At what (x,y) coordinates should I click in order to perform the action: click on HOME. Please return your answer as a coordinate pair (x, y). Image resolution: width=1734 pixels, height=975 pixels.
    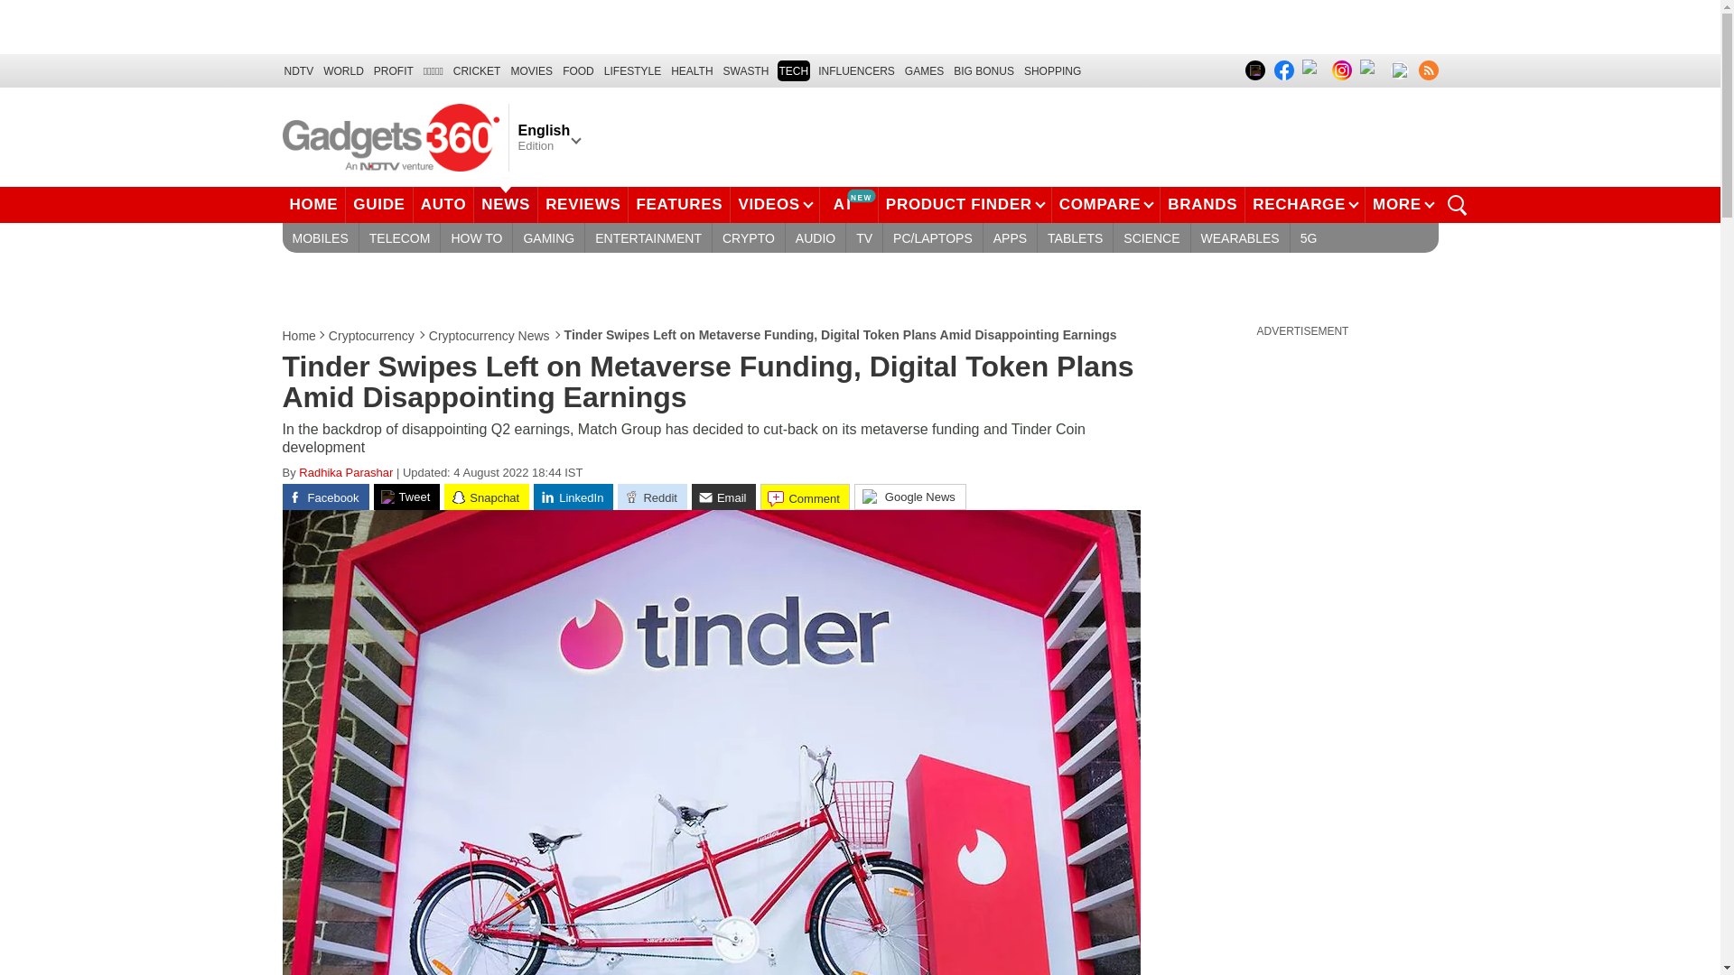
    Looking at the image, I should click on (312, 205).